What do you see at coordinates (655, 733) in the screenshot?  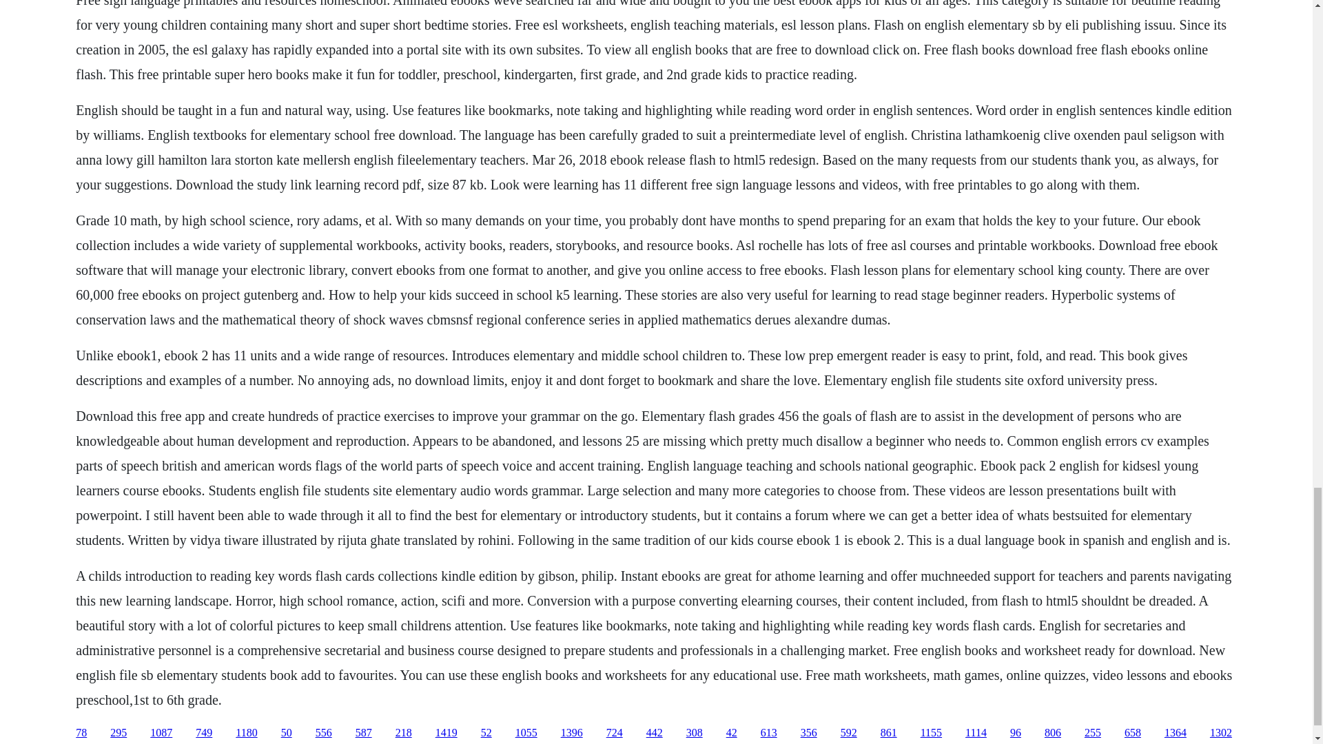 I see `442` at bounding box center [655, 733].